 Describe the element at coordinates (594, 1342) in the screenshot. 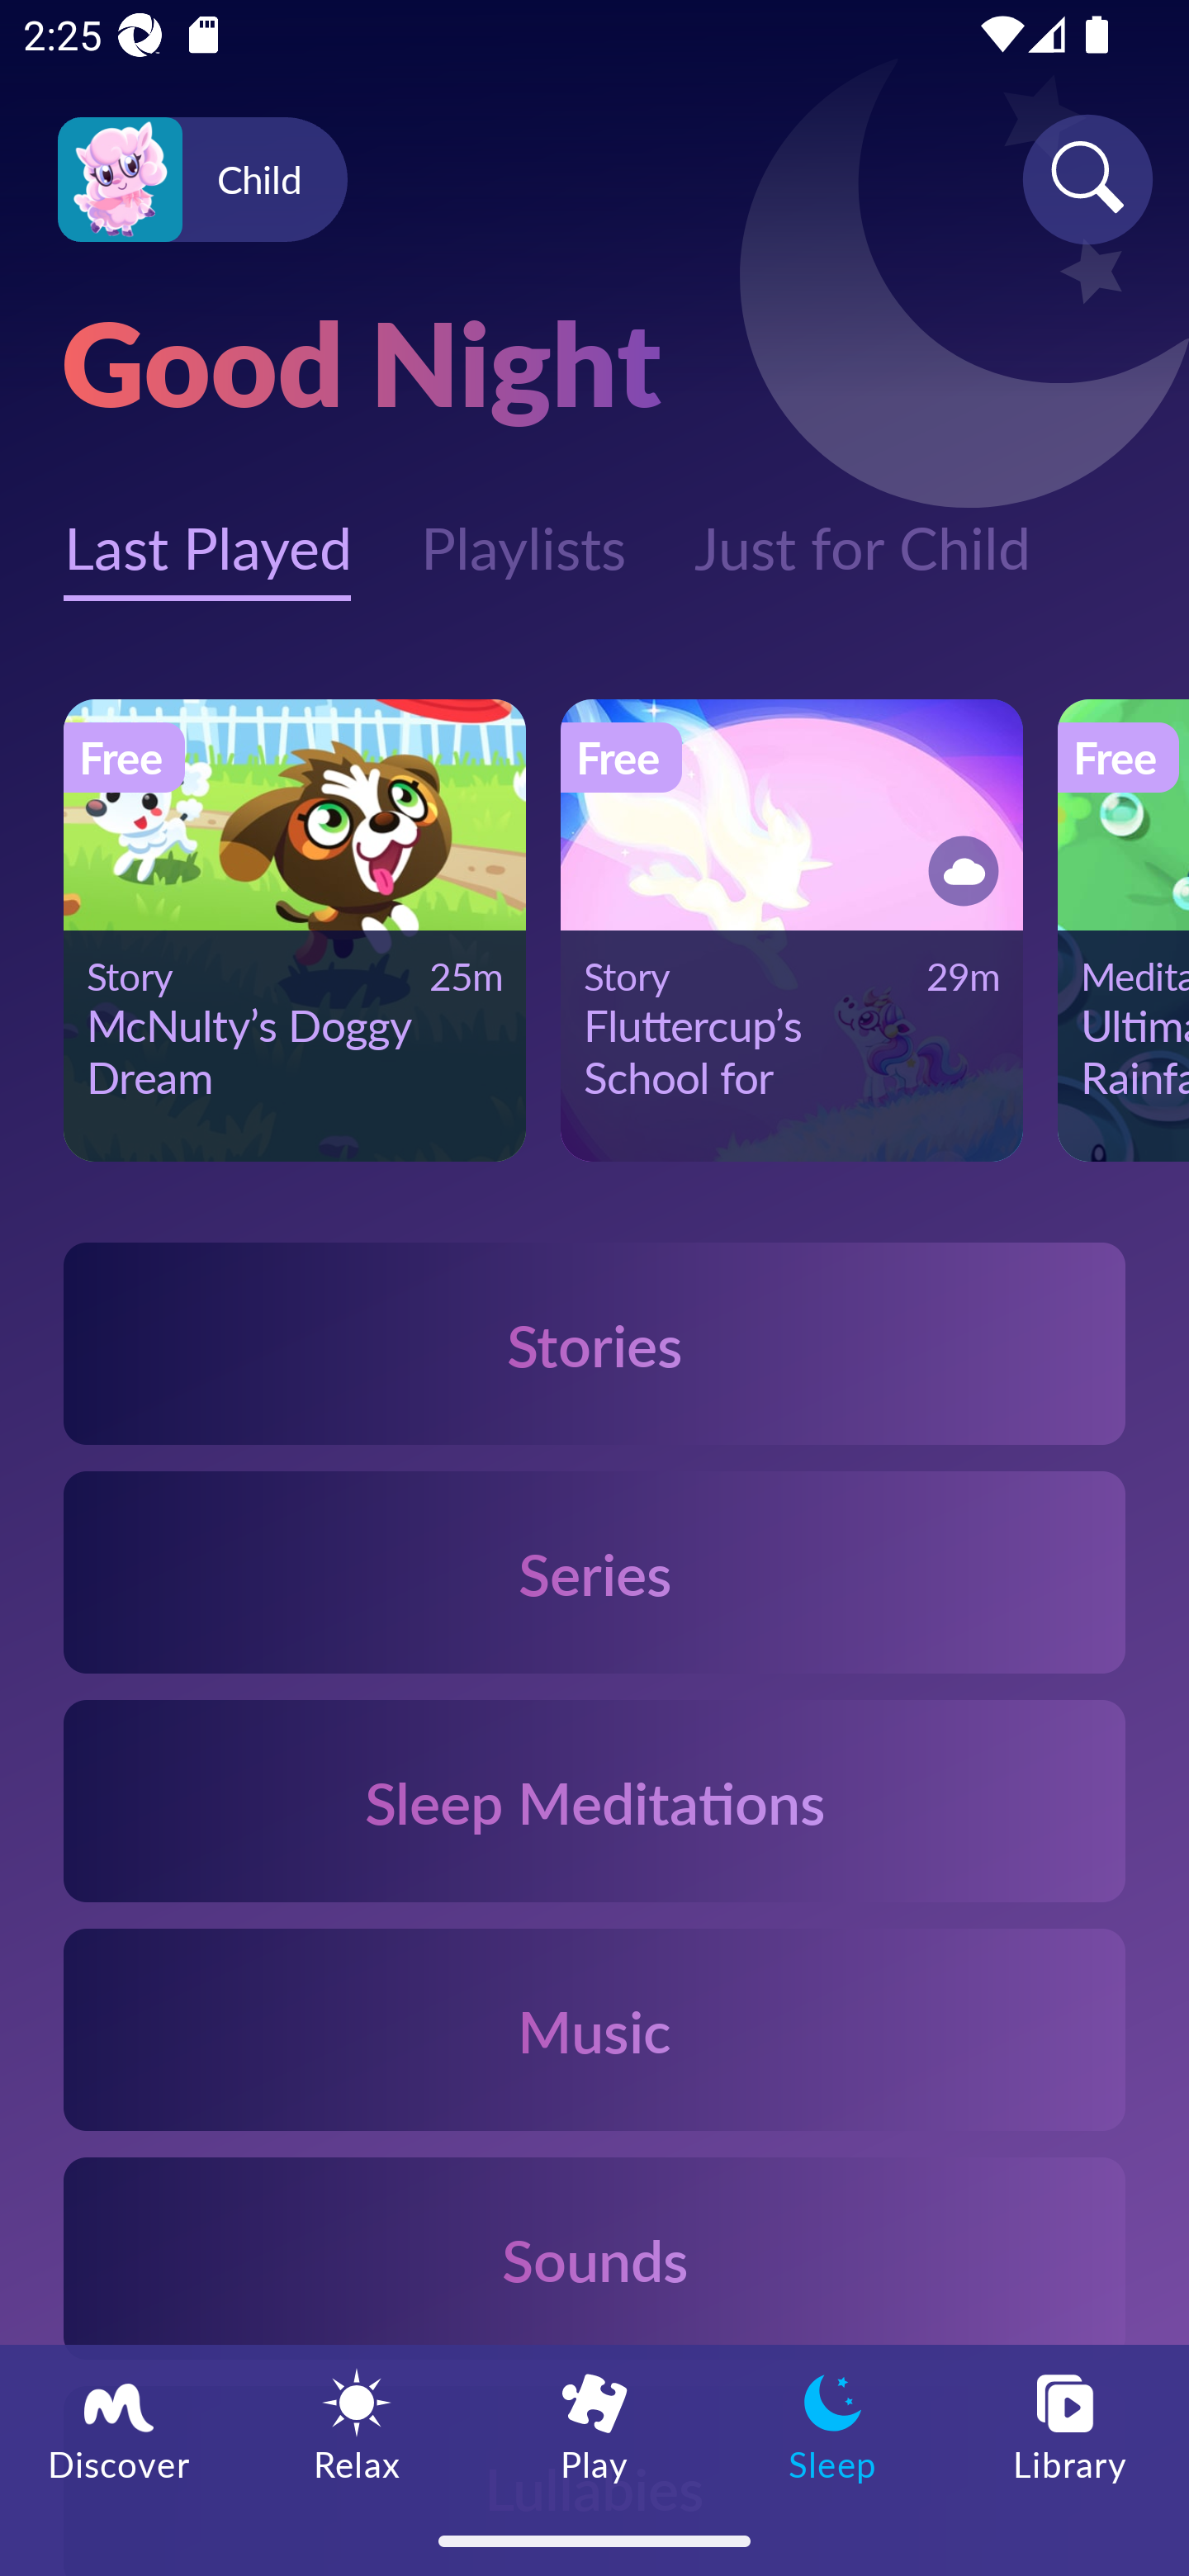

I see `Stories` at that location.